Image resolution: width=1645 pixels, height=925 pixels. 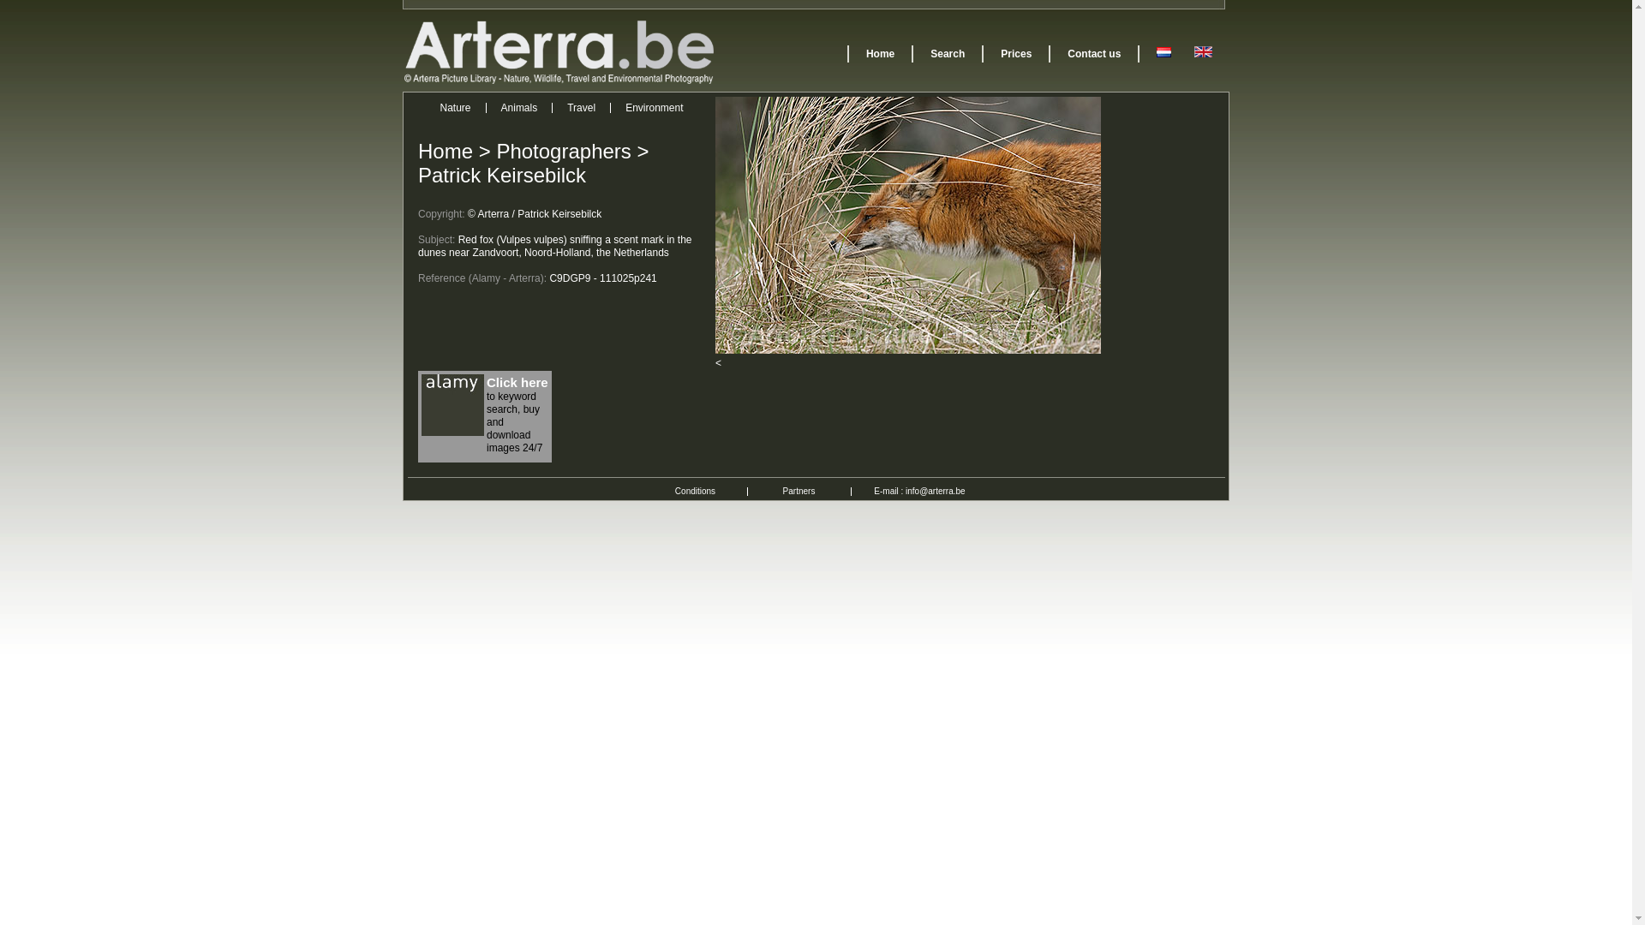 I want to click on Travel, so click(x=581, y=108).